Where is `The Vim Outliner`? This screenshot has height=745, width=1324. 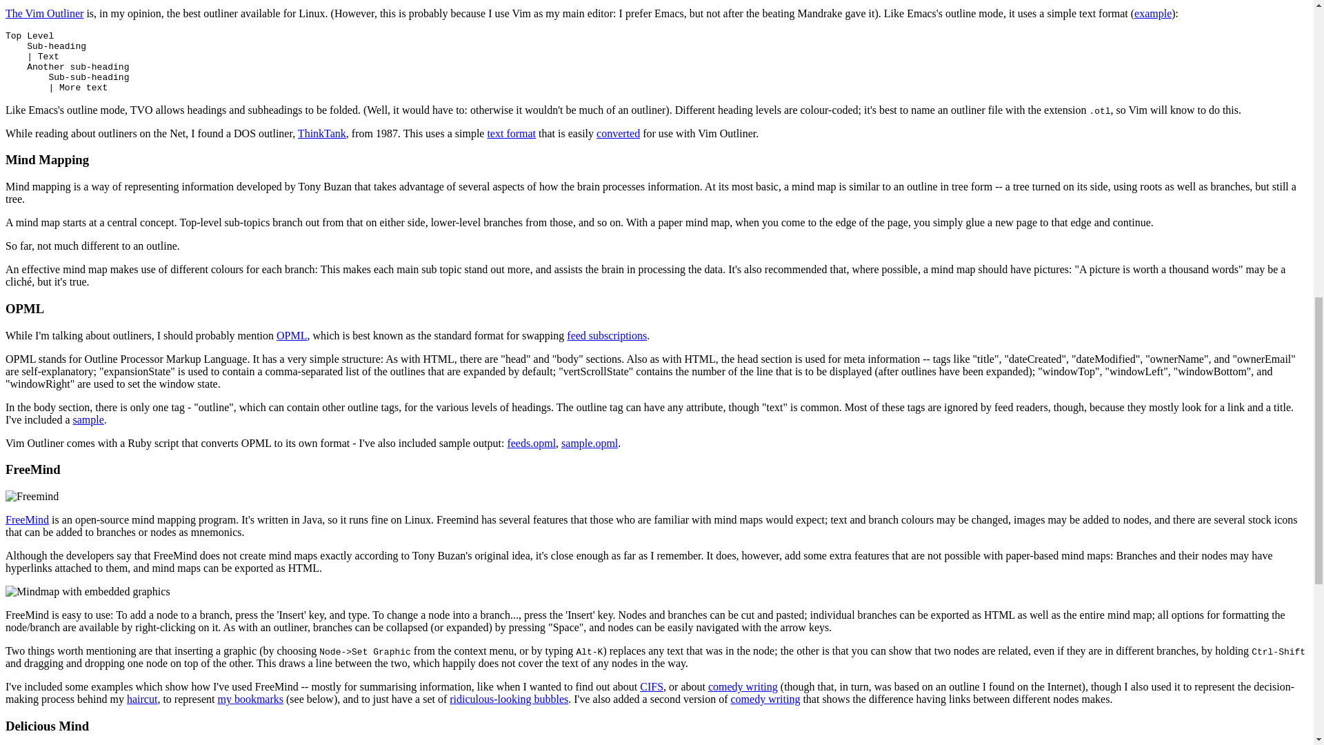 The Vim Outliner is located at coordinates (44, 13).